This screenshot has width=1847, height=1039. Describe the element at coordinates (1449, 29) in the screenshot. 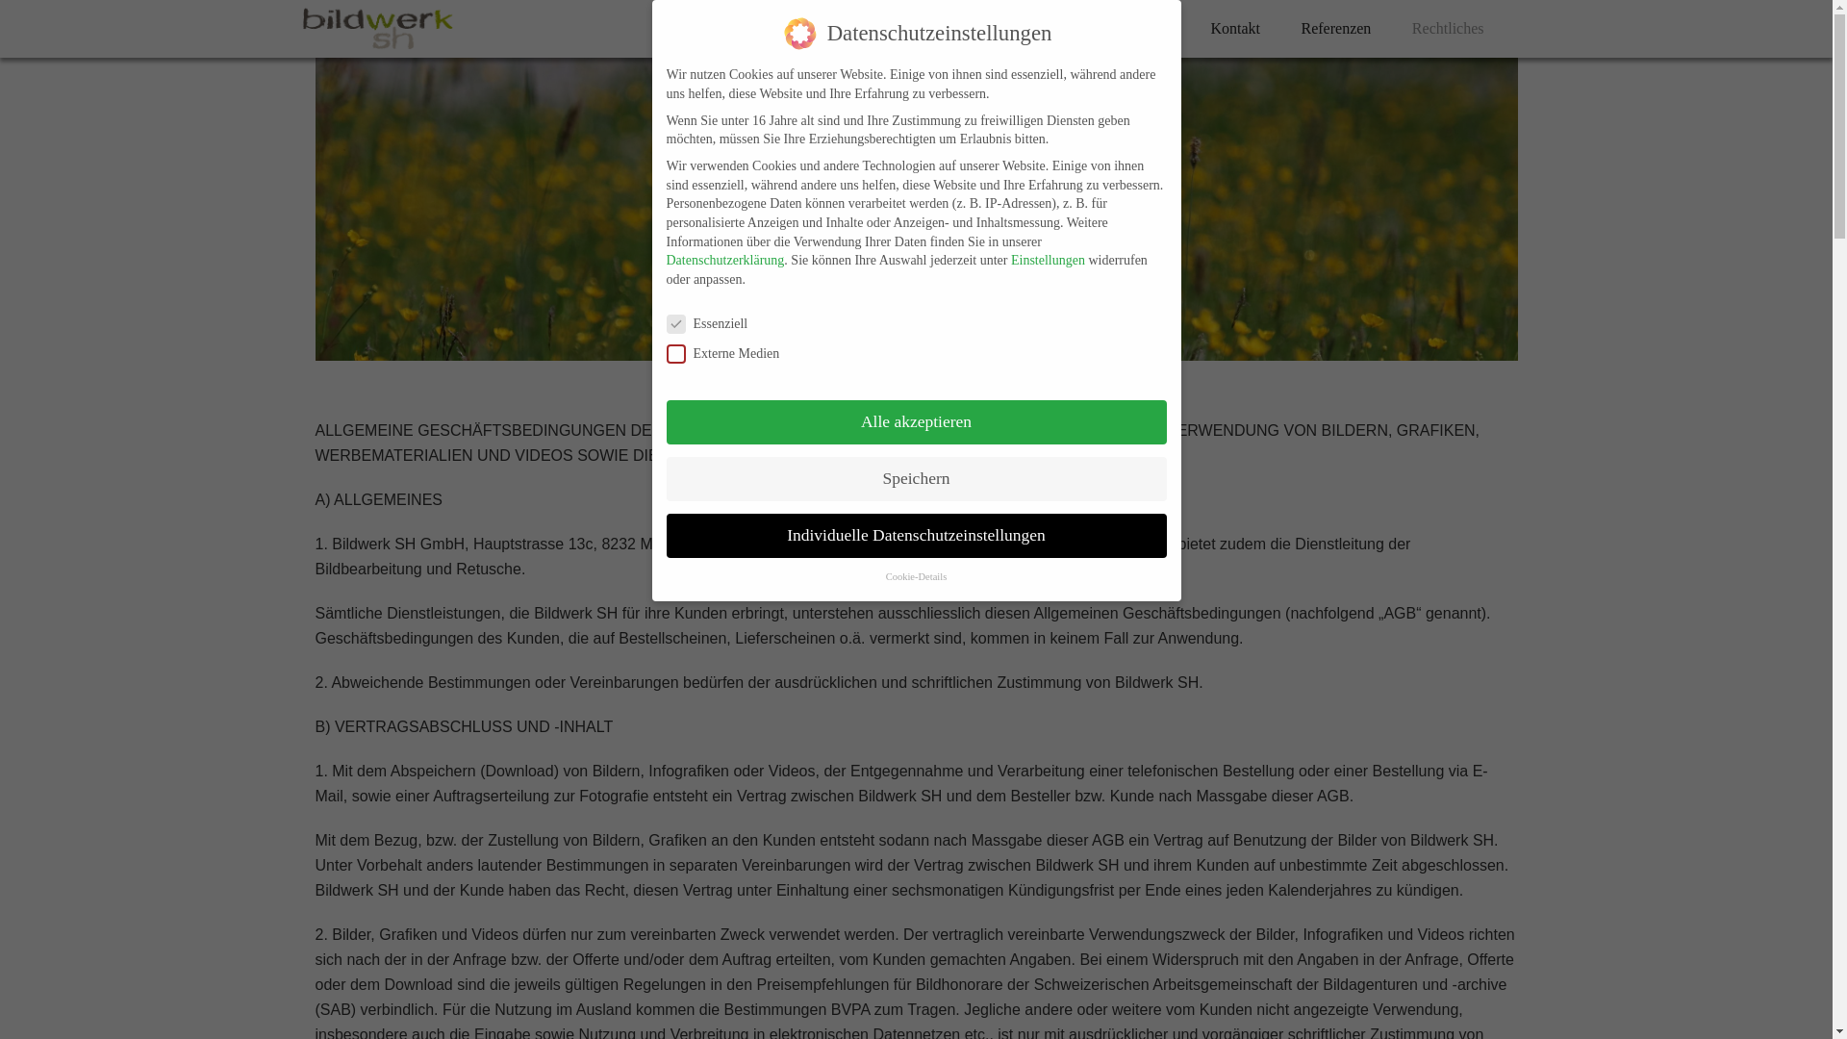

I see `Rechtliches` at that location.